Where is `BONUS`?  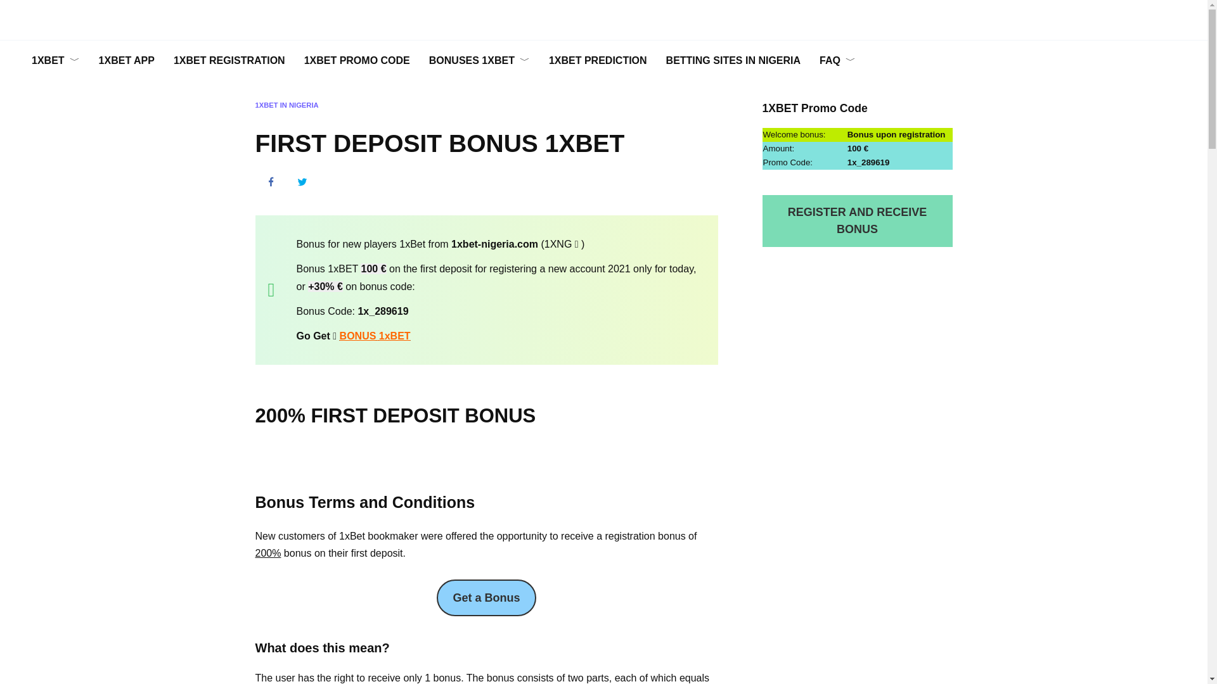 BONUS is located at coordinates (357, 336).